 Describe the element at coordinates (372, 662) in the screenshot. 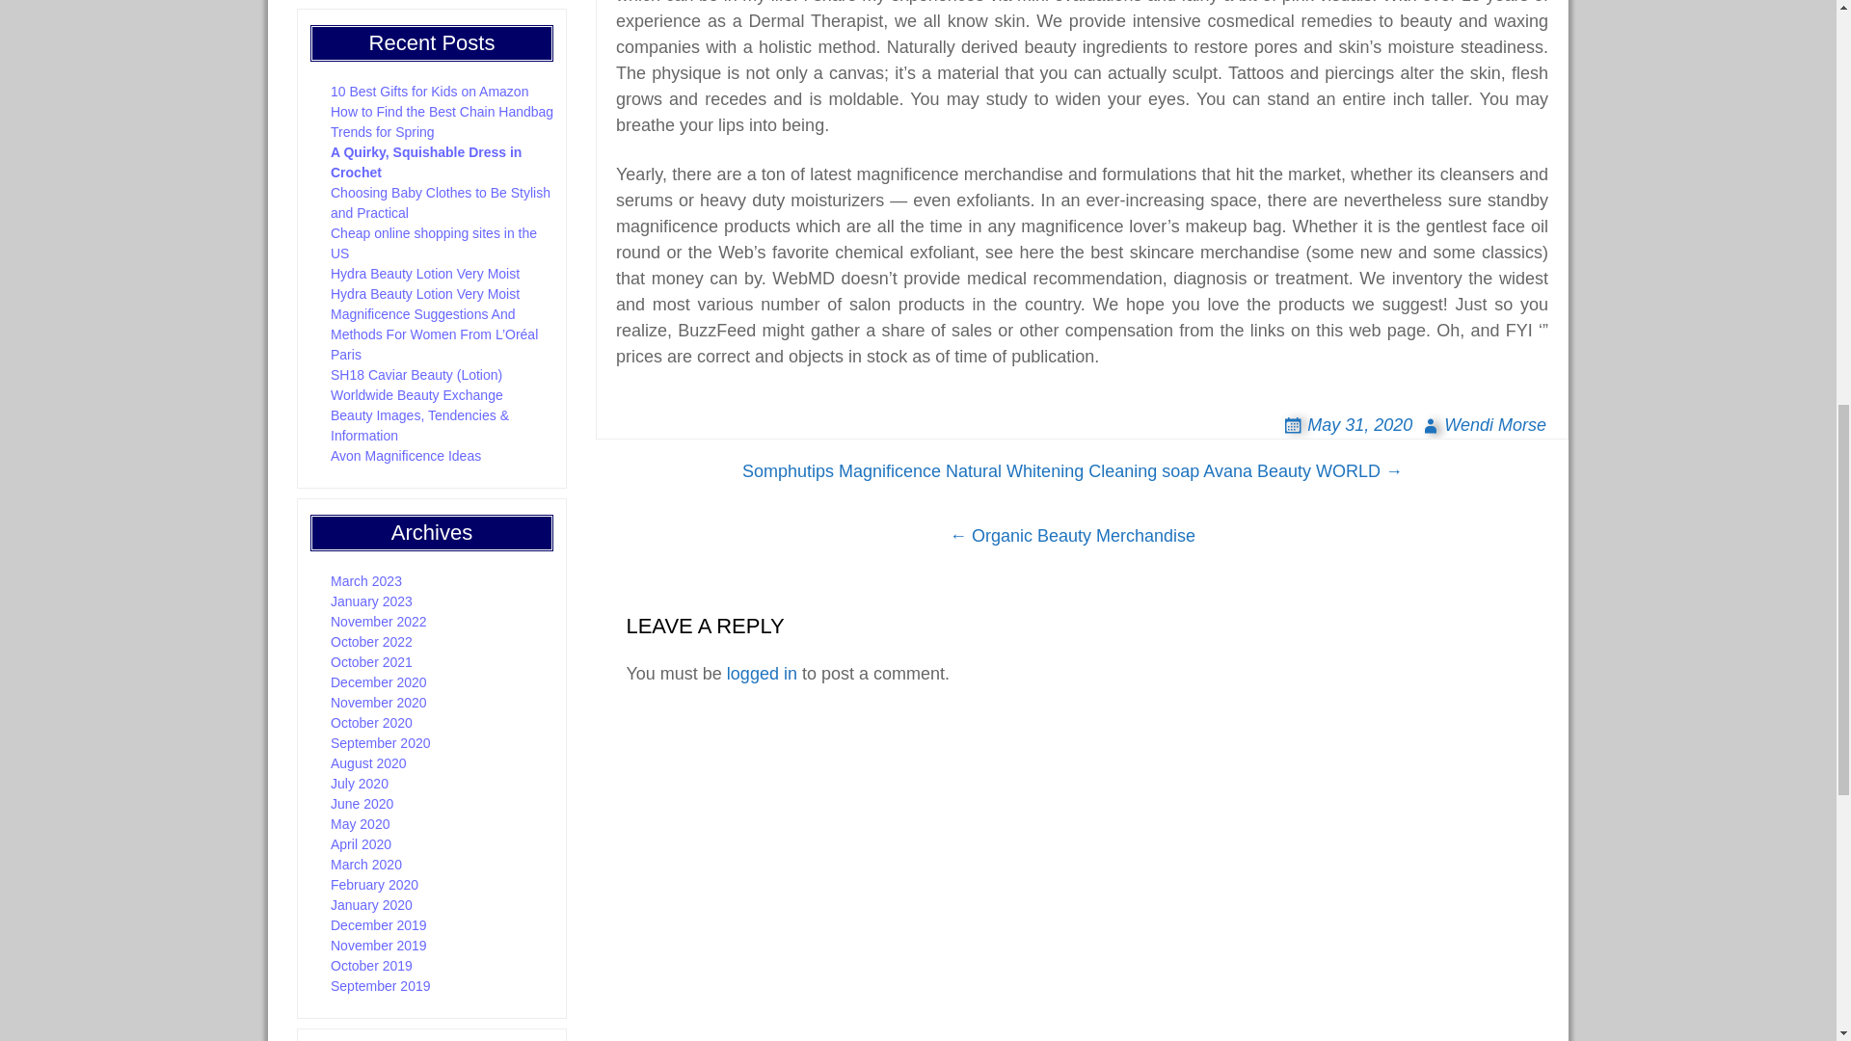

I see `October 2021` at that location.